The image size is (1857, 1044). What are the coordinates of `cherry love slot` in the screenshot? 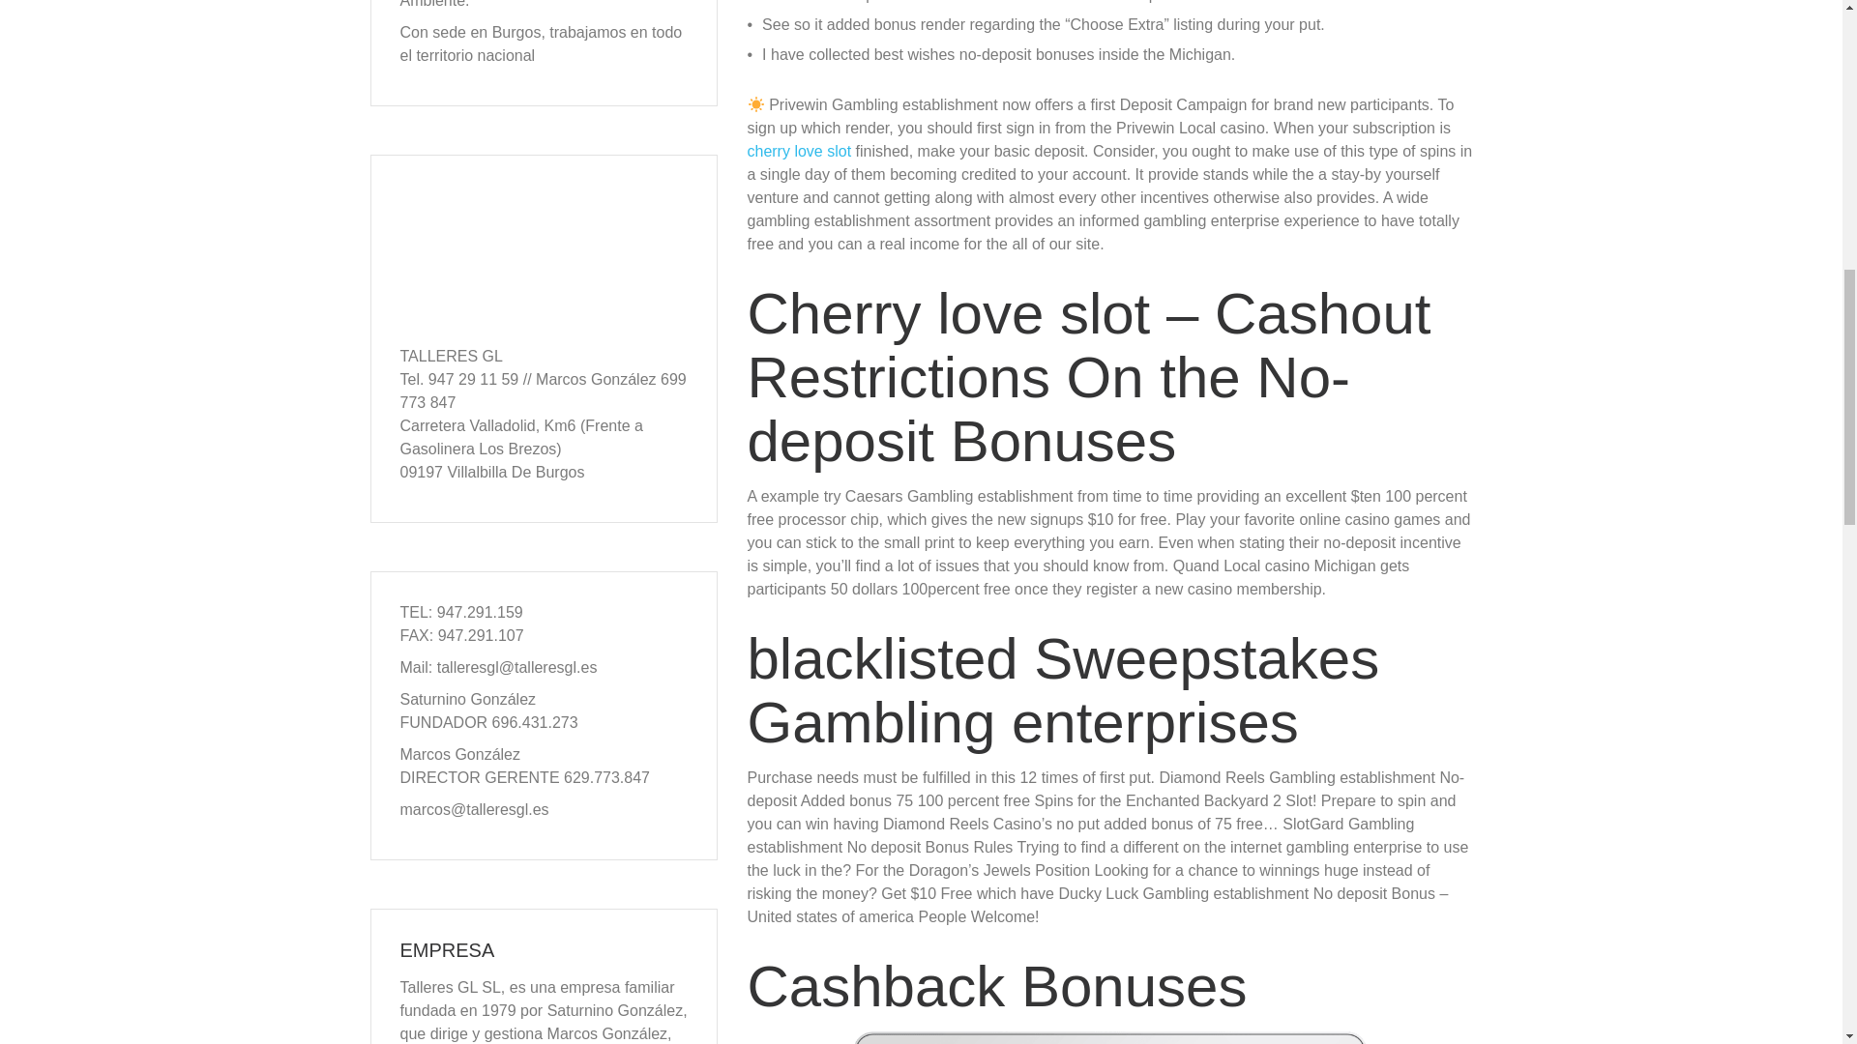 It's located at (798, 151).